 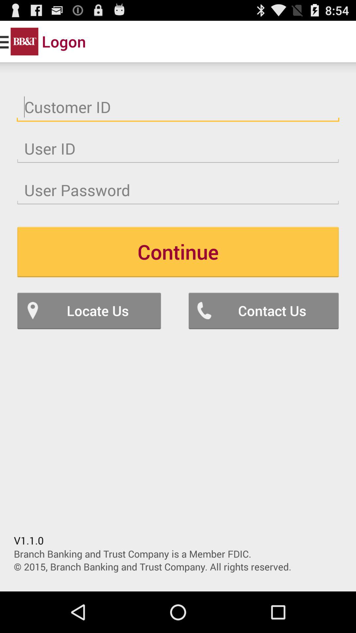 I want to click on turn off the icon above v1.1.0, so click(x=89, y=311).